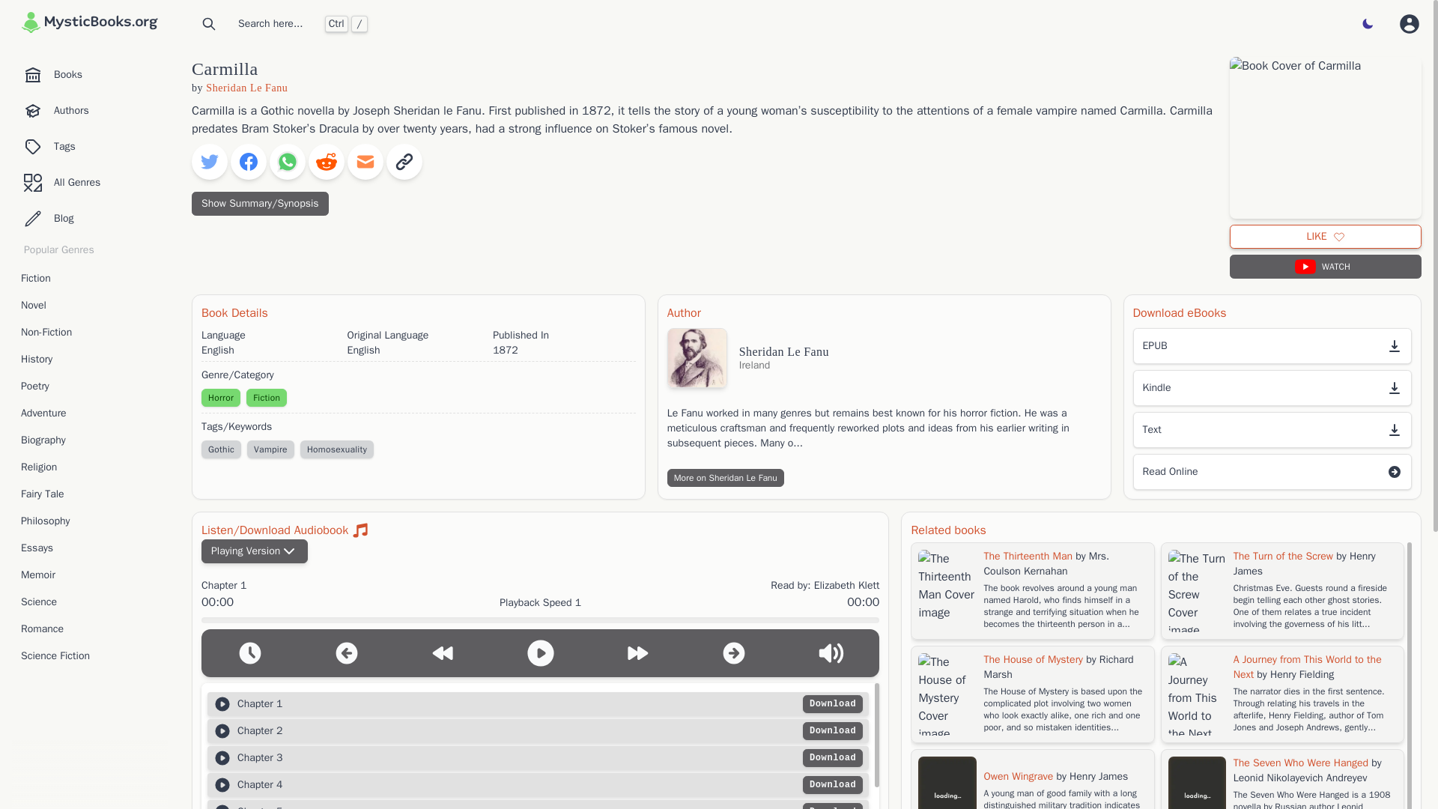 This screenshot has height=809, width=1438. What do you see at coordinates (271, 449) in the screenshot?
I see `Vampire` at bounding box center [271, 449].